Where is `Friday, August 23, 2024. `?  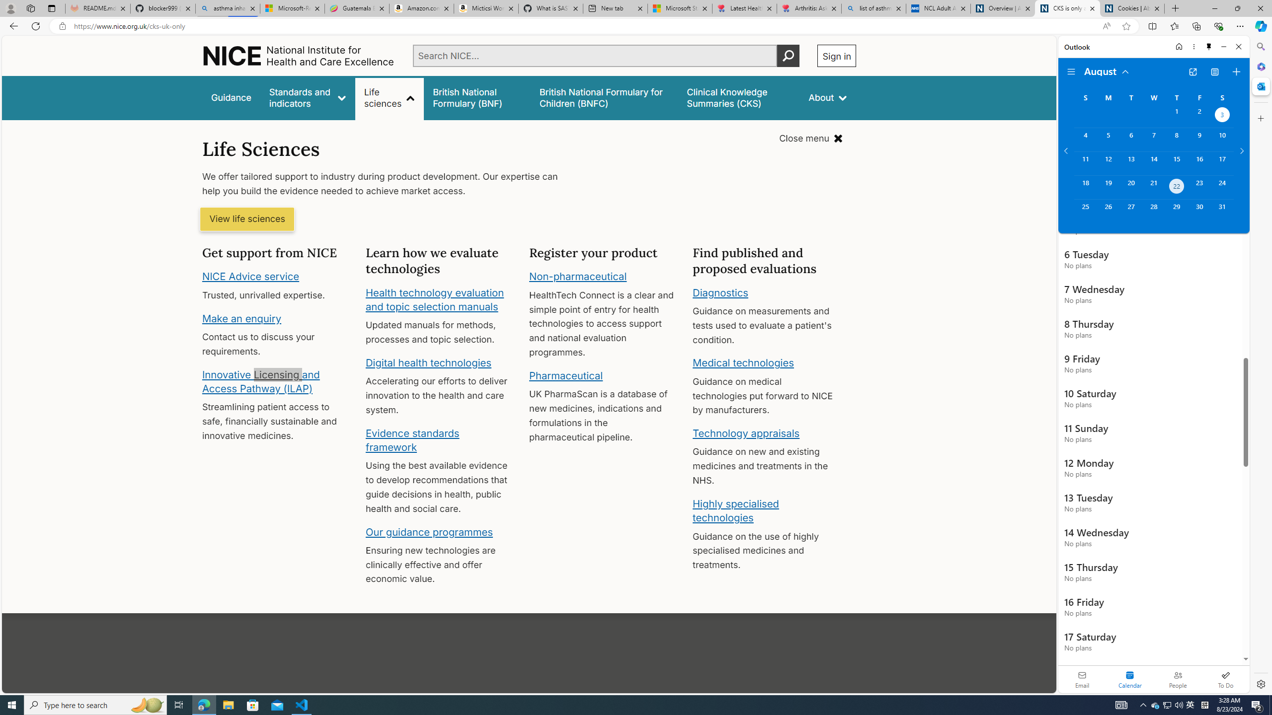
Friday, August 23, 2024.  is located at coordinates (1199, 187).